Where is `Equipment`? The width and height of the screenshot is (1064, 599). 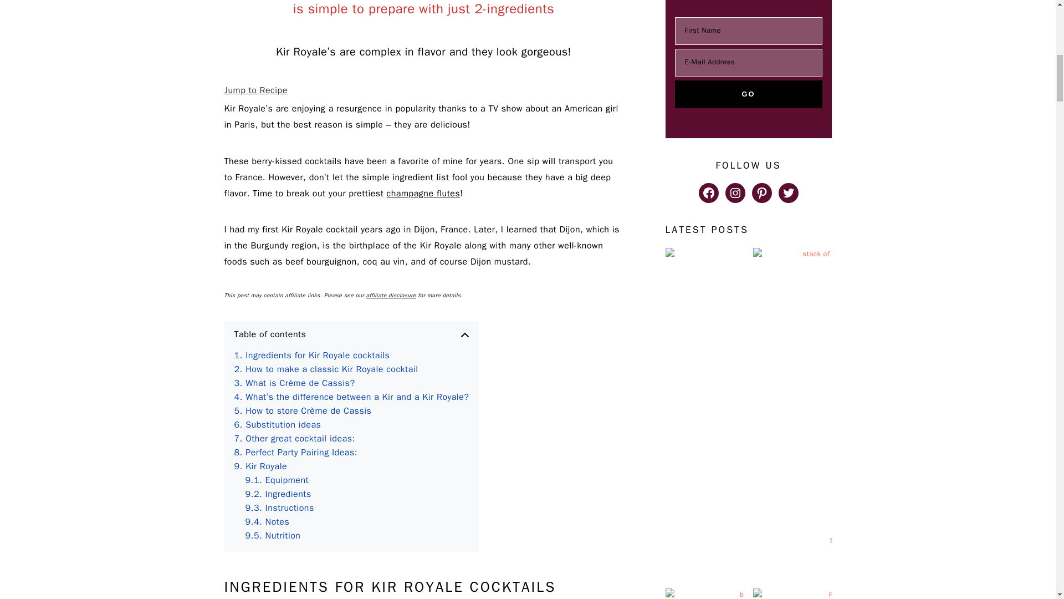
Equipment is located at coordinates (276, 480).